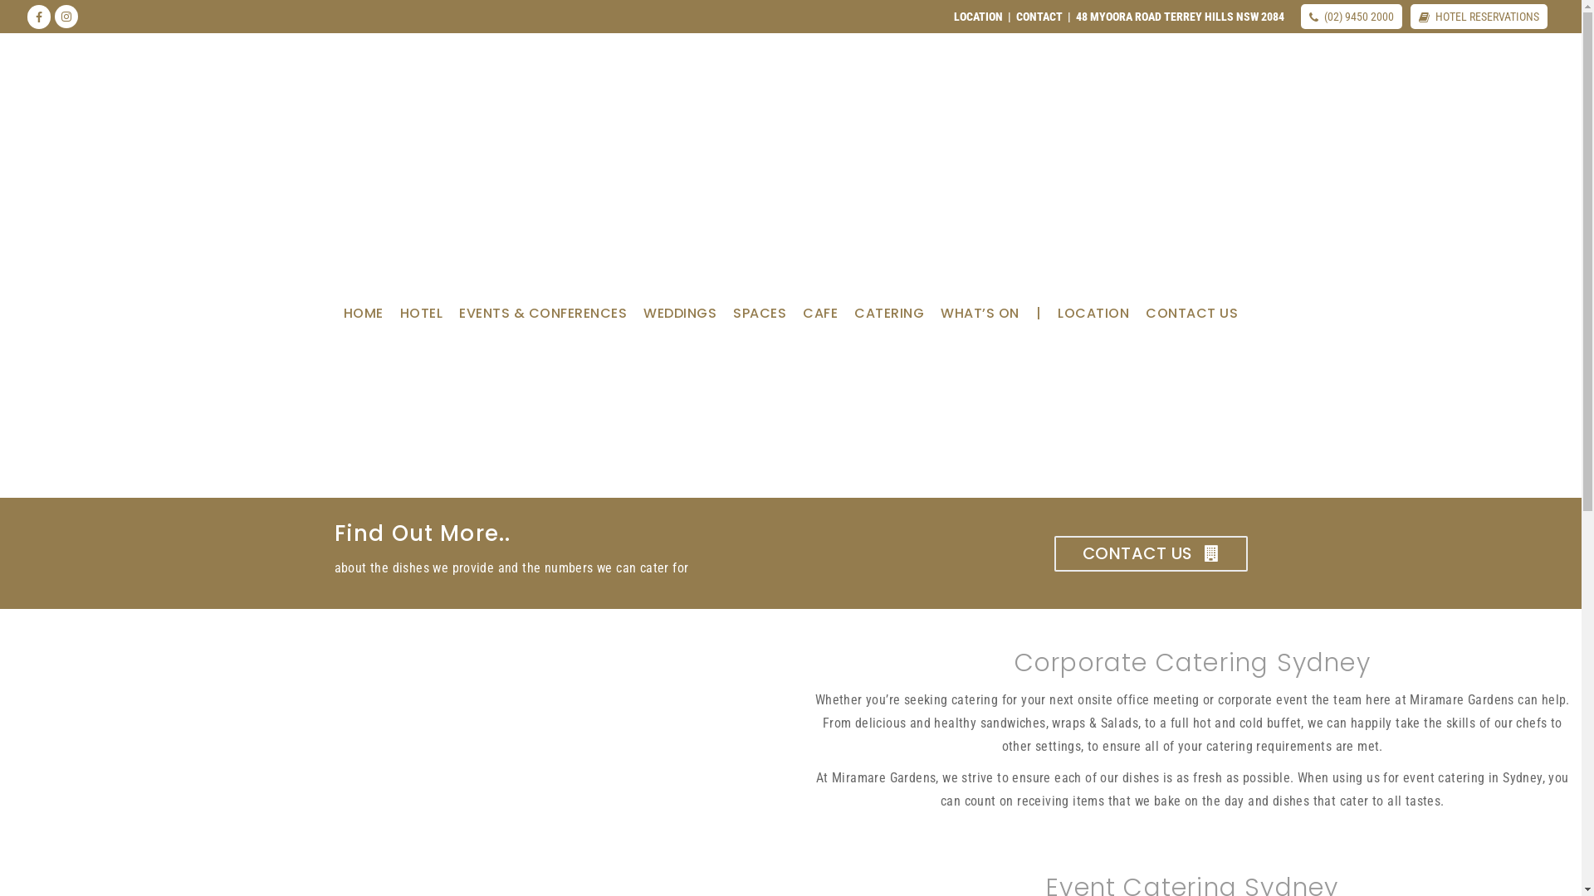 This screenshot has width=1594, height=896. What do you see at coordinates (820, 319) in the screenshot?
I see `CAFE` at bounding box center [820, 319].